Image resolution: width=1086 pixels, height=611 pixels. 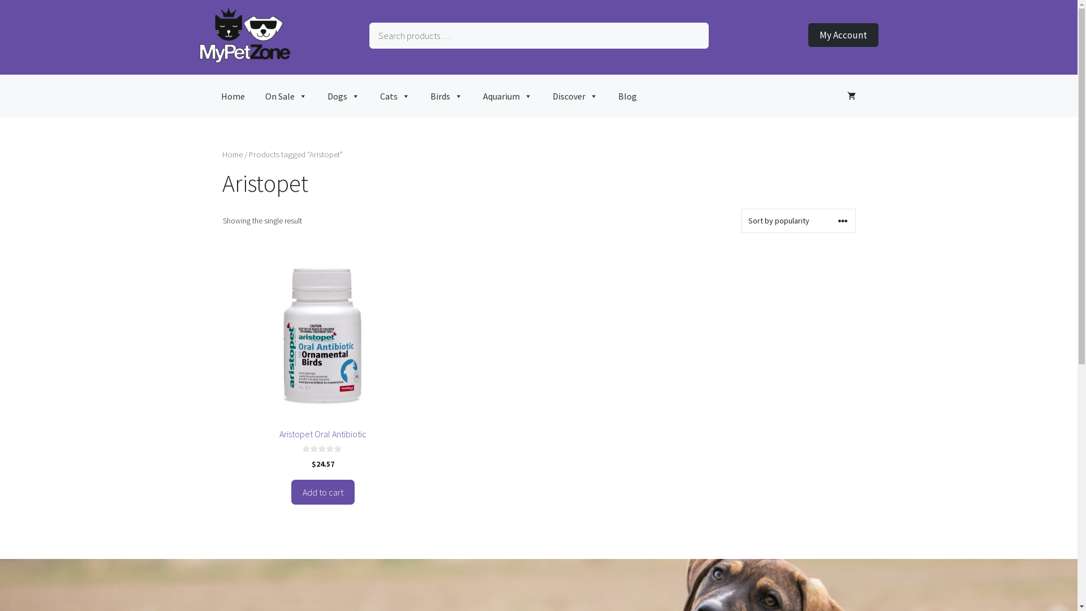 I want to click on Cats, so click(x=395, y=96).